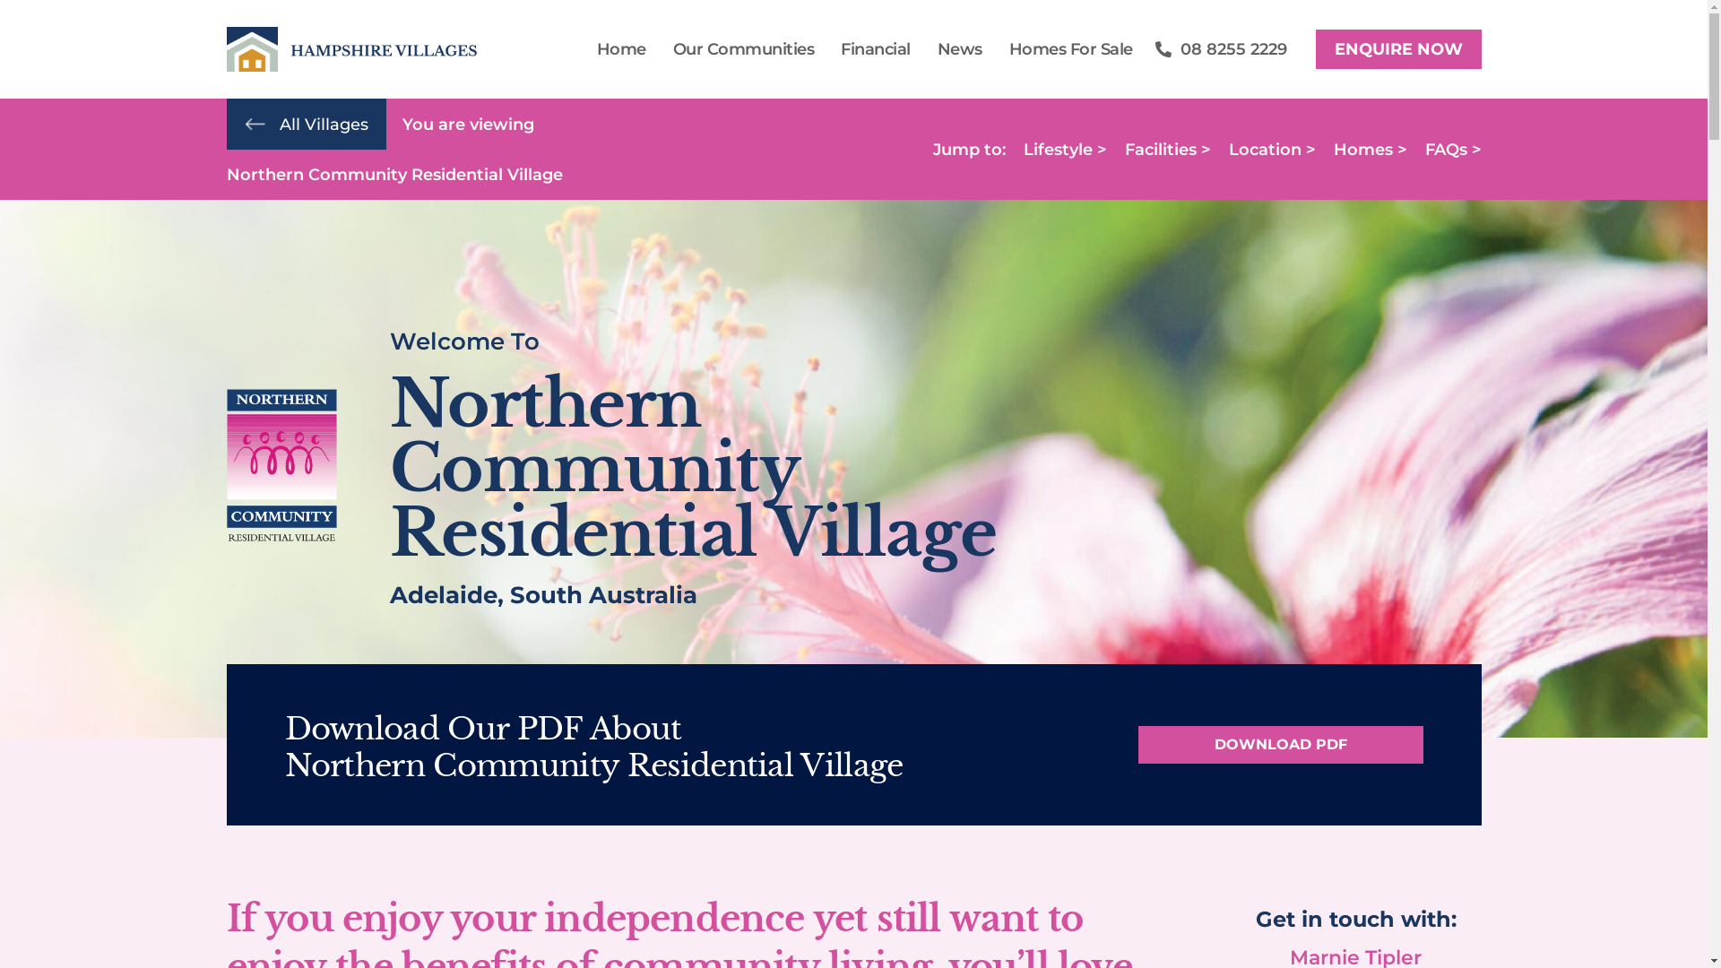 This screenshot has width=1721, height=968. Describe the element at coordinates (1070, 48) in the screenshot. I see `Homes For Sale` at that location.